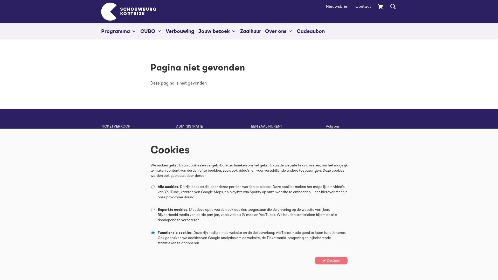 The height and width of the screenshot is (280, 498). What do you see at coordinates (363, 6) in the screenshot?
I see `Contact` at bounding box center [363, 6].